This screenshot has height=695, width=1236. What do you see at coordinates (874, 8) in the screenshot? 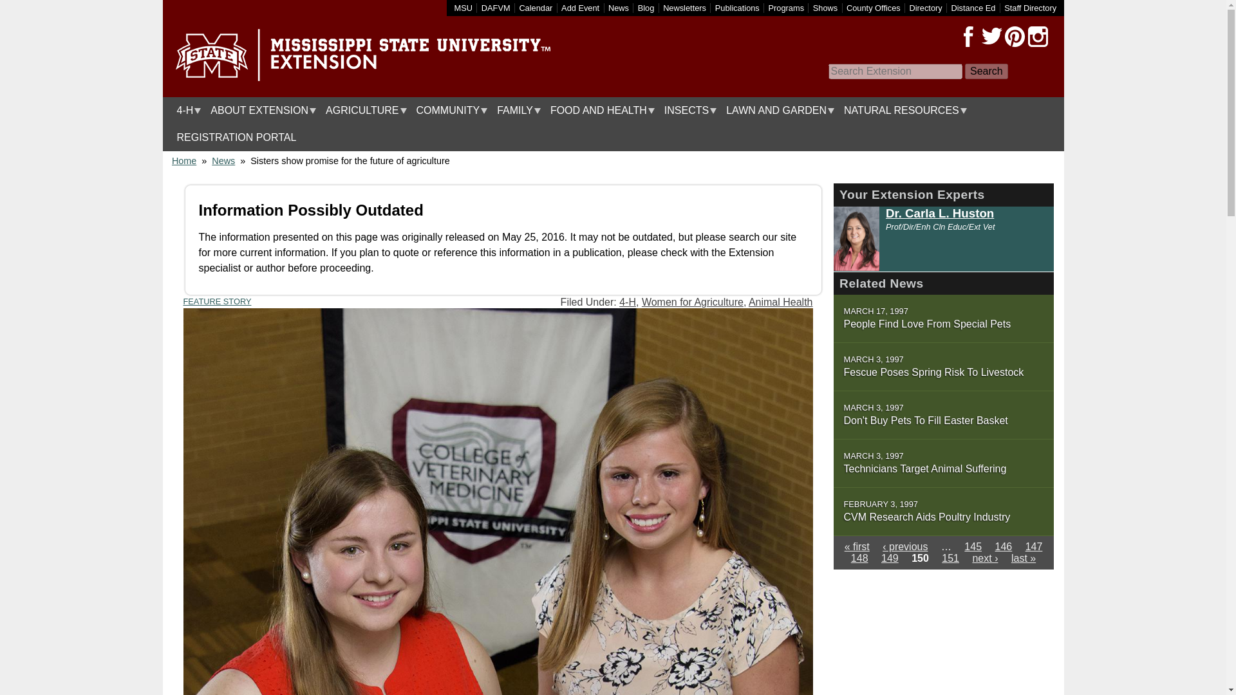
I see `Find a county extension office` at bounding box center [874, 8].